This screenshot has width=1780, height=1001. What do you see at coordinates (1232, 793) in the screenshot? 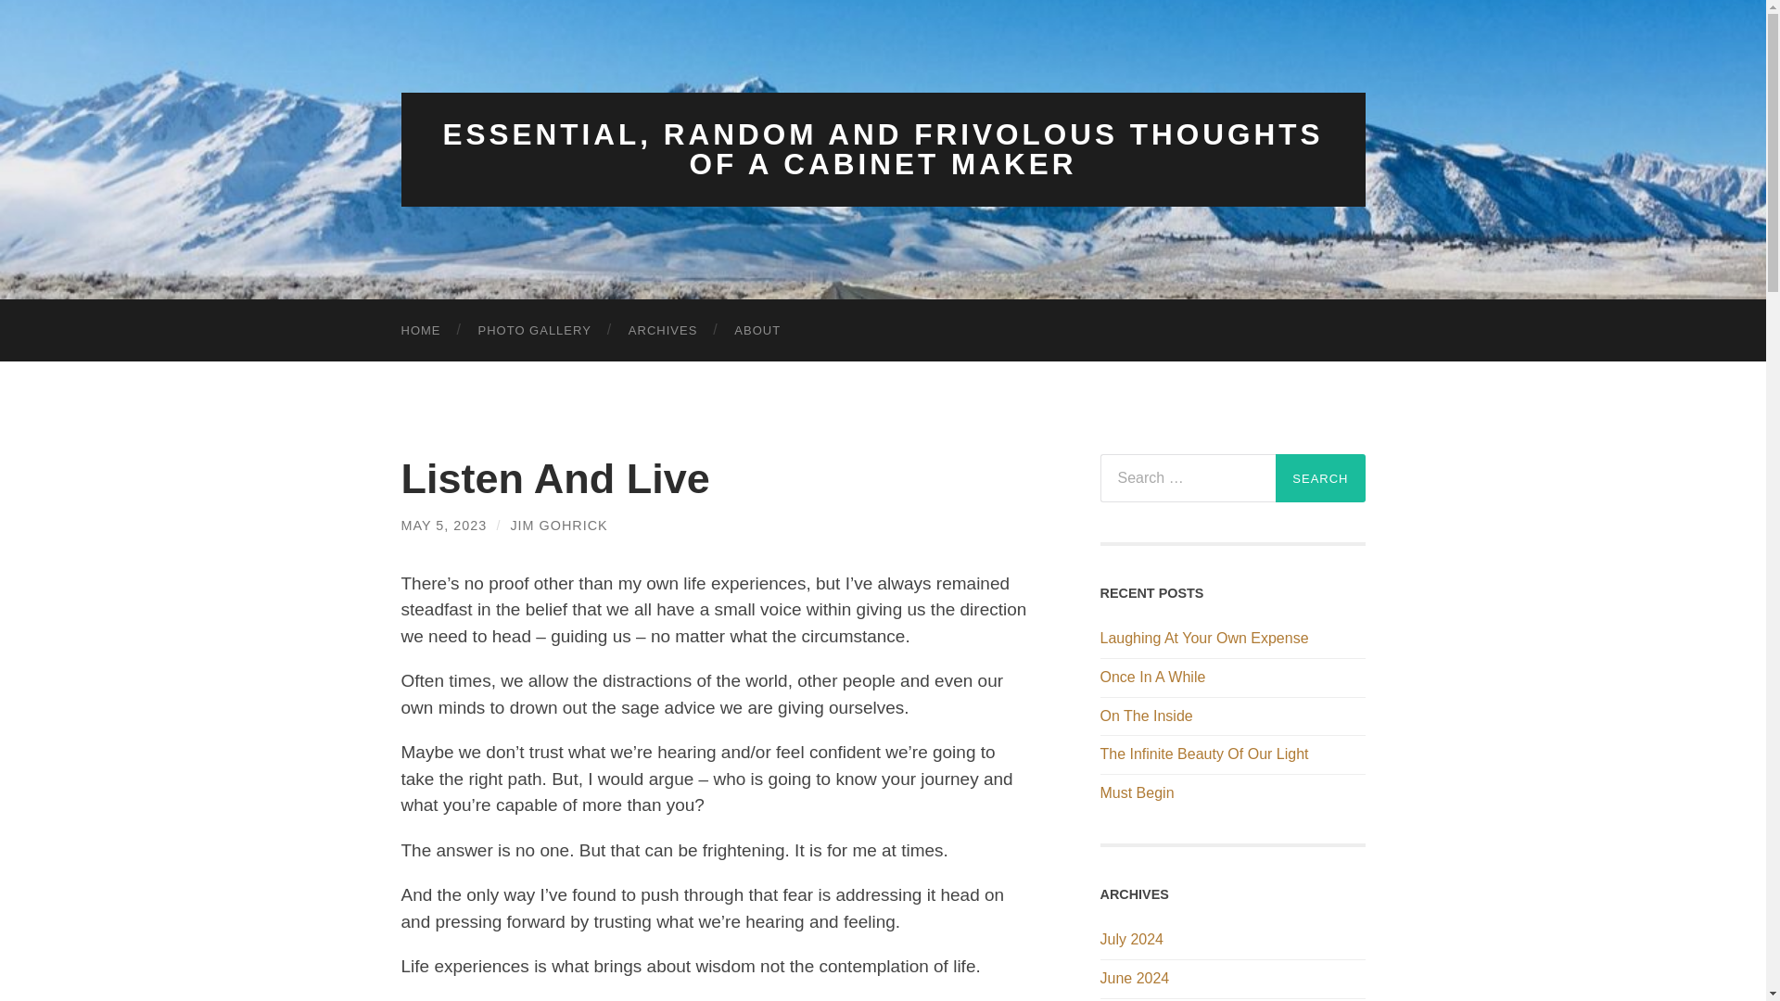
I see `Must Begin` at bounding box center [1232, 793].